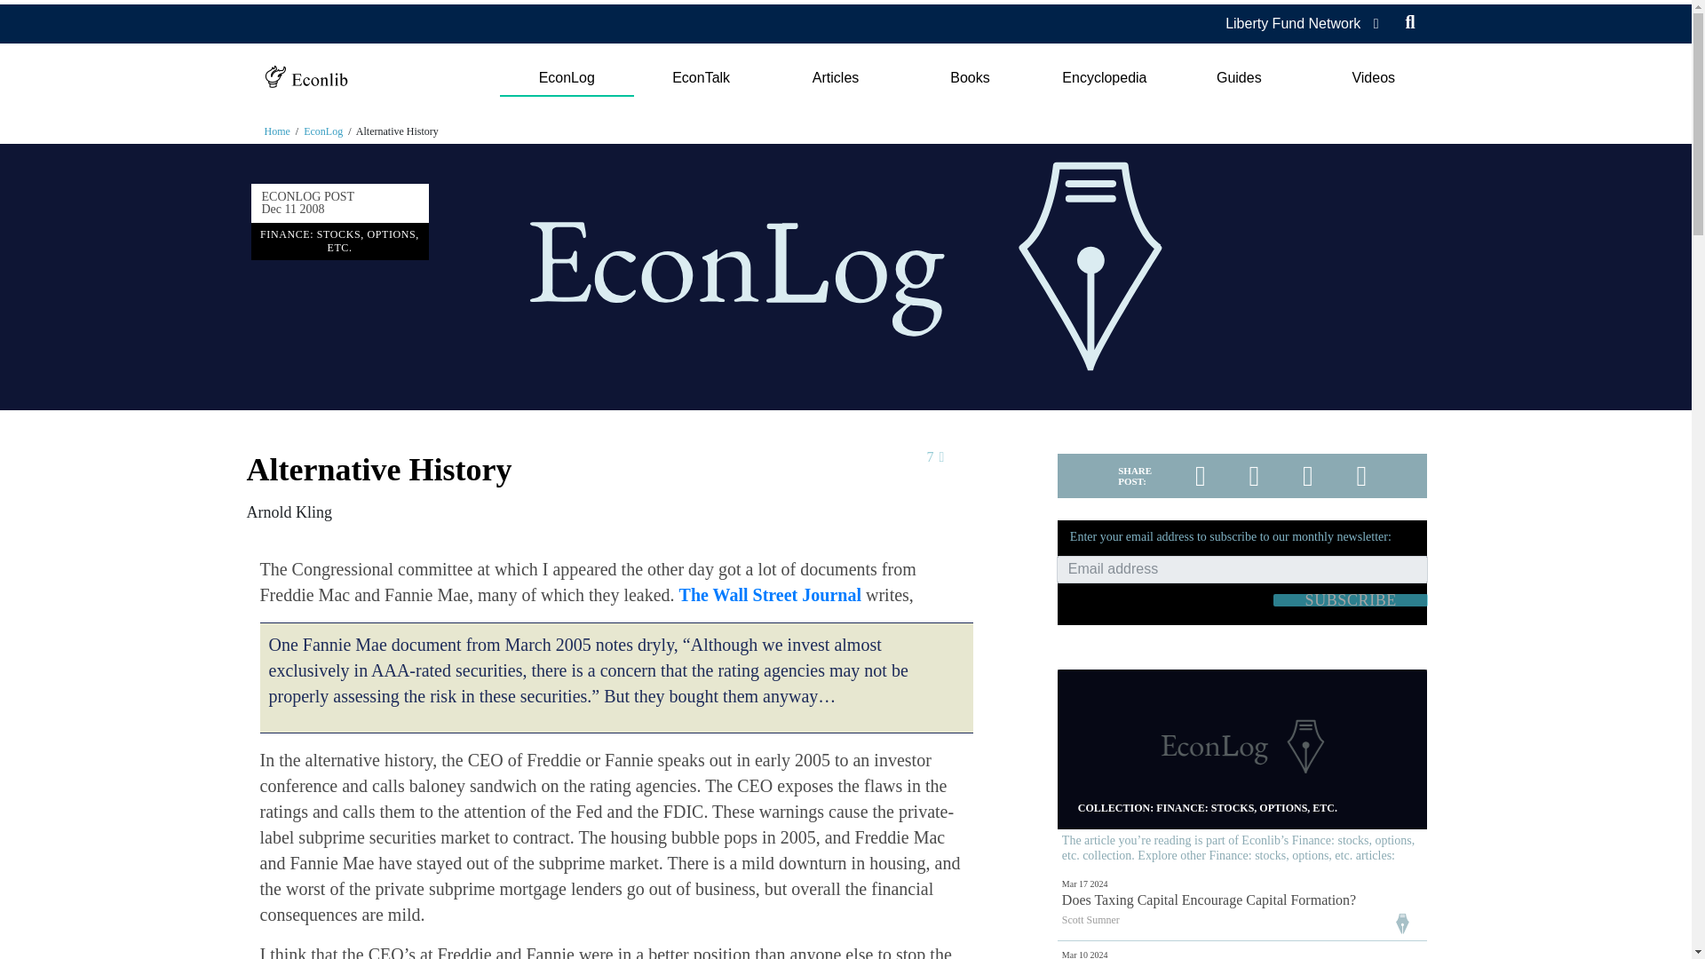  I want to click on Books, so click(970, 78).